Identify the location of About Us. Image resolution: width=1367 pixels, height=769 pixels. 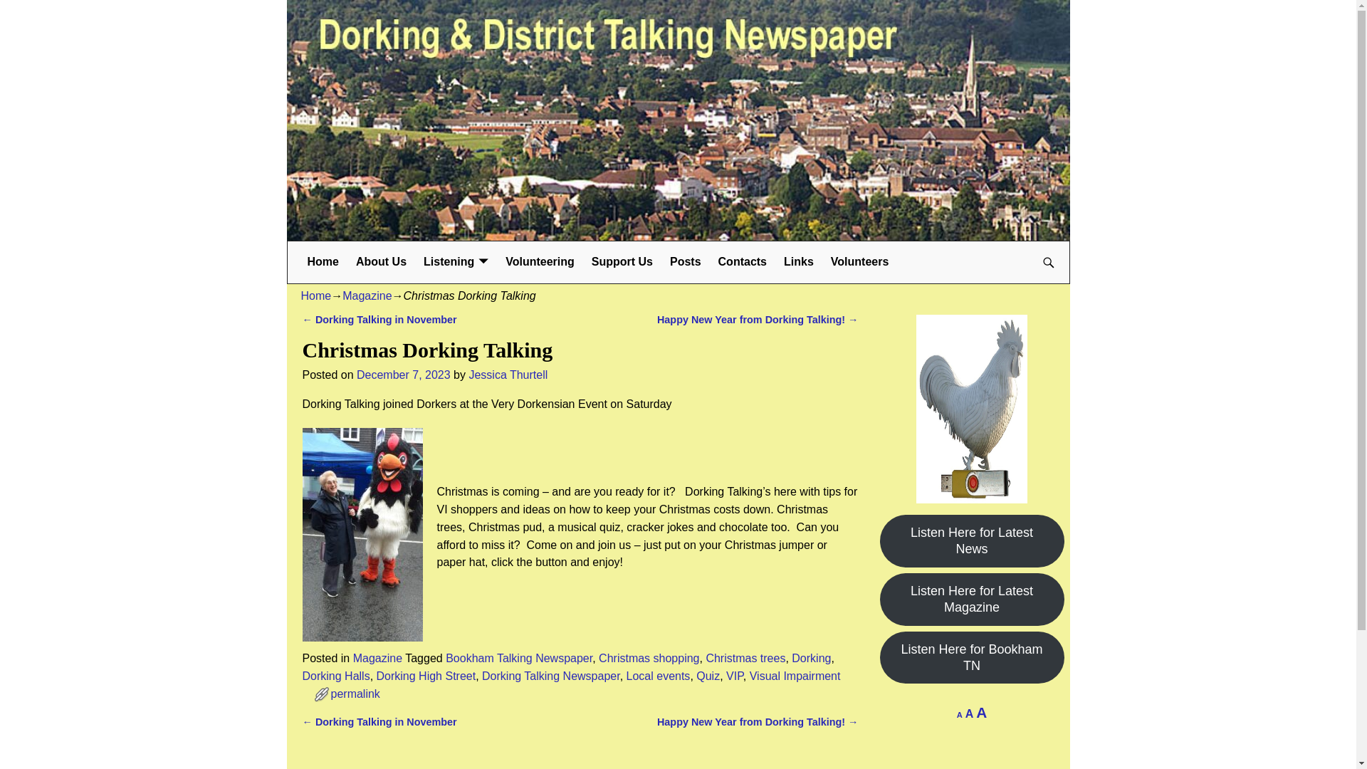
(381, 262).